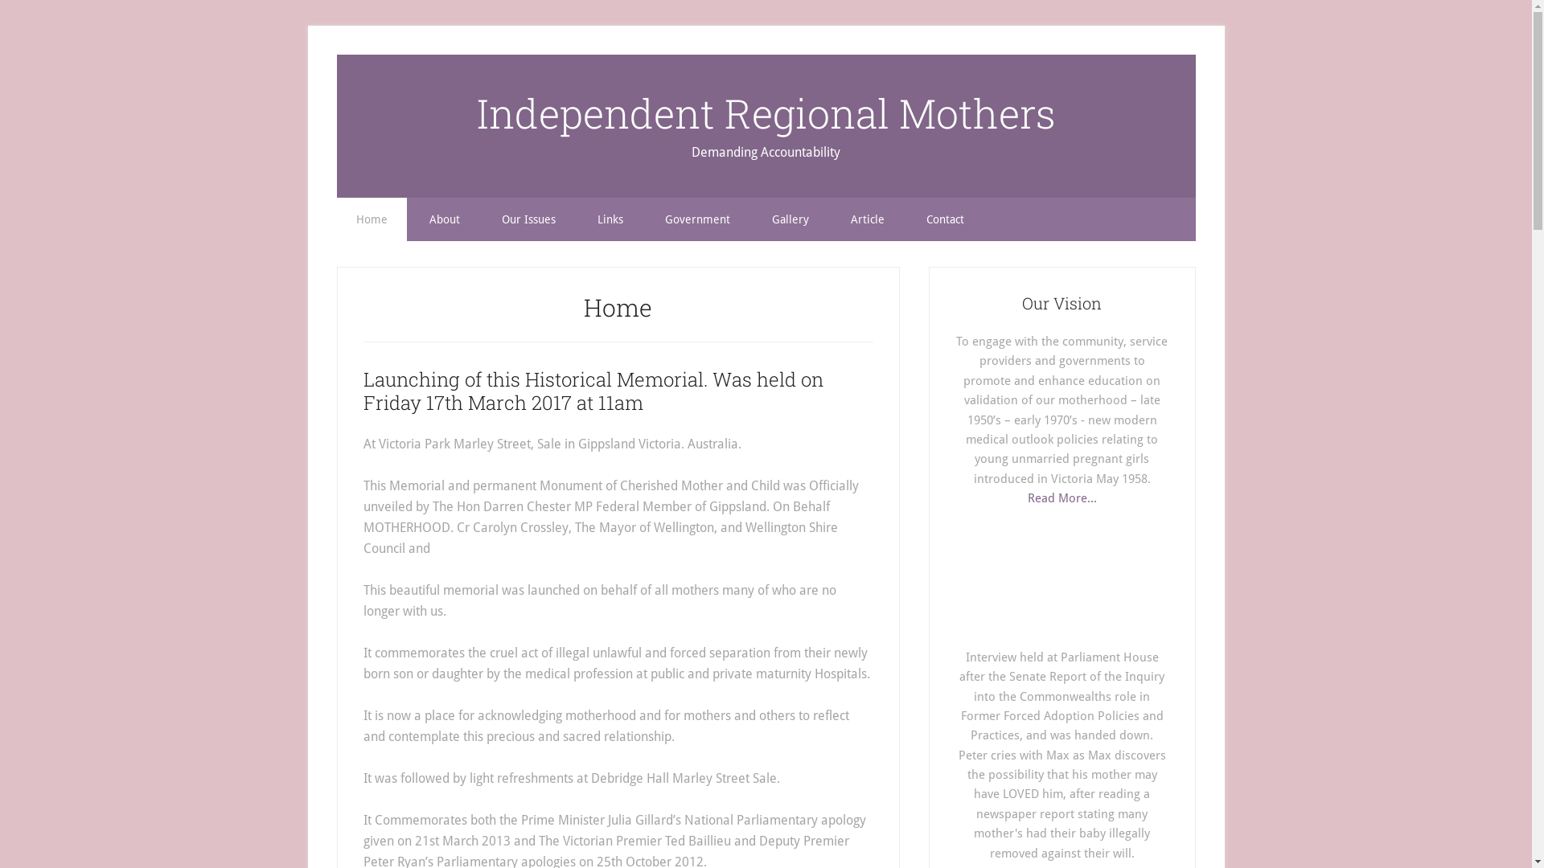 The height and width of the screenshot is (868, 1544). What do you see at coordinates (445, 219) in the screenshot?
I see `About` at bounding box center [445, 219].